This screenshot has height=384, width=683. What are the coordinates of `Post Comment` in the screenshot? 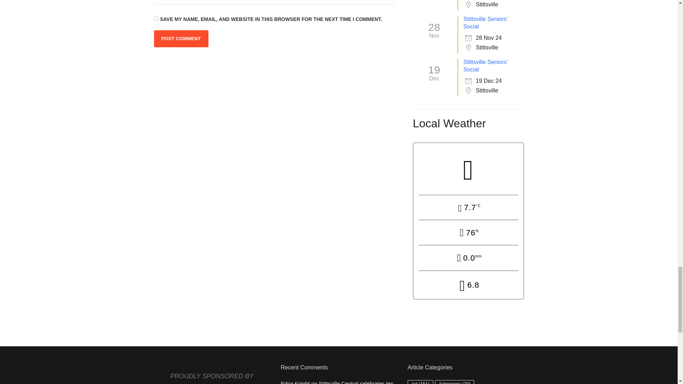 It's located at (181, 38).